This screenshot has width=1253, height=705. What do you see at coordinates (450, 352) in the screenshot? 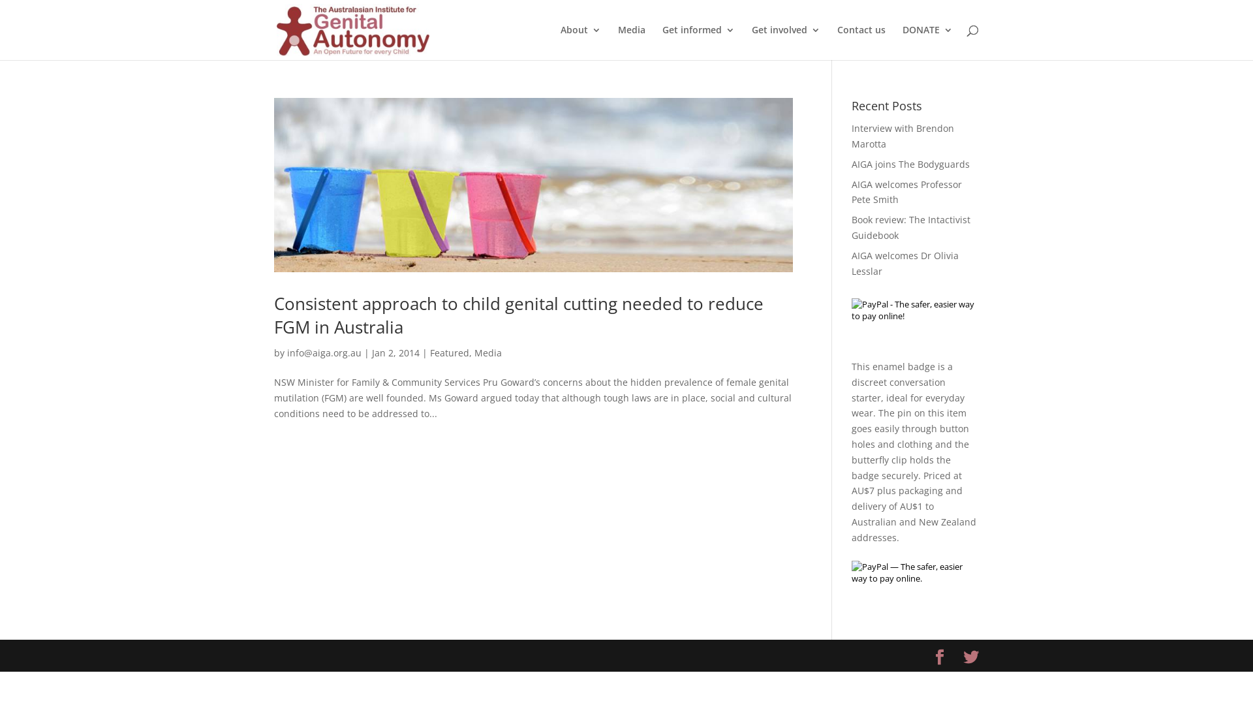
I see `Featured` at bounding box center [450, 352].